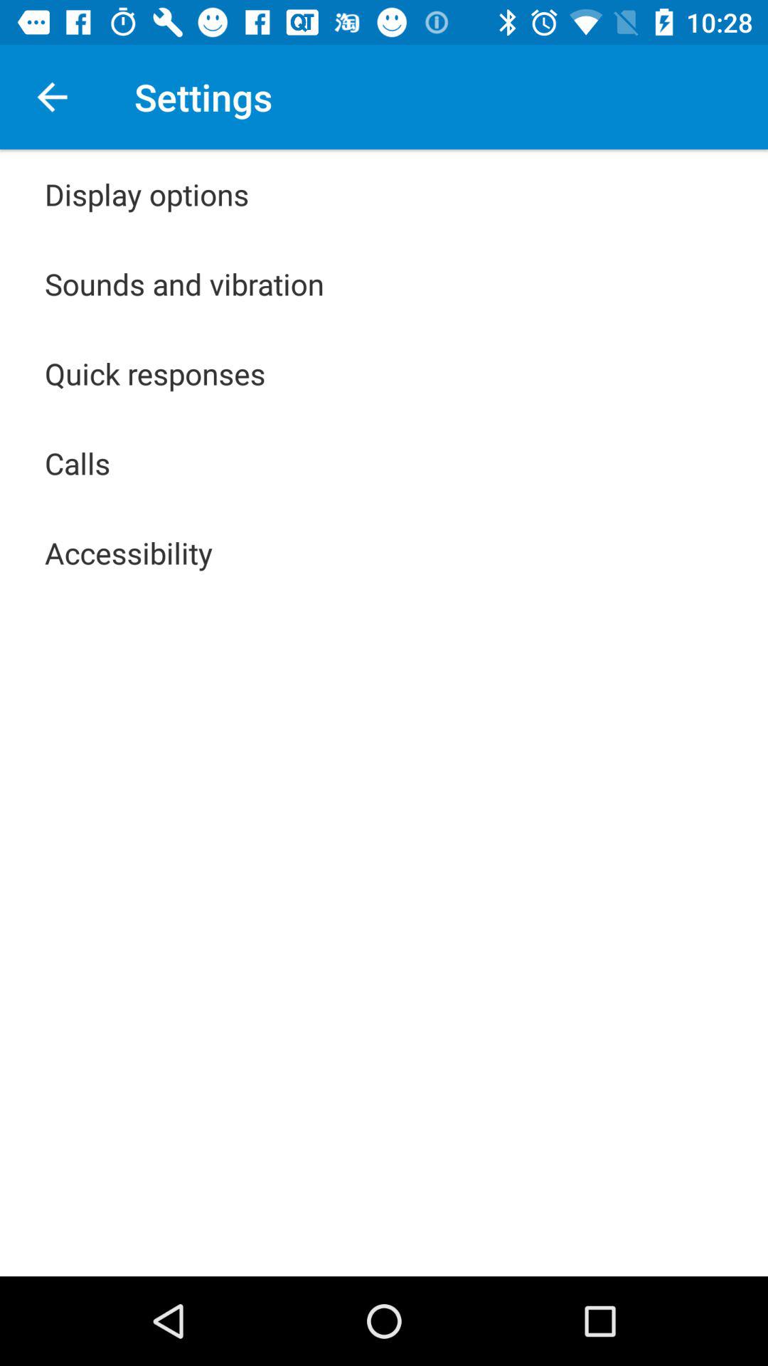  I want to click on turn off the accessibility, so click(129, 552).